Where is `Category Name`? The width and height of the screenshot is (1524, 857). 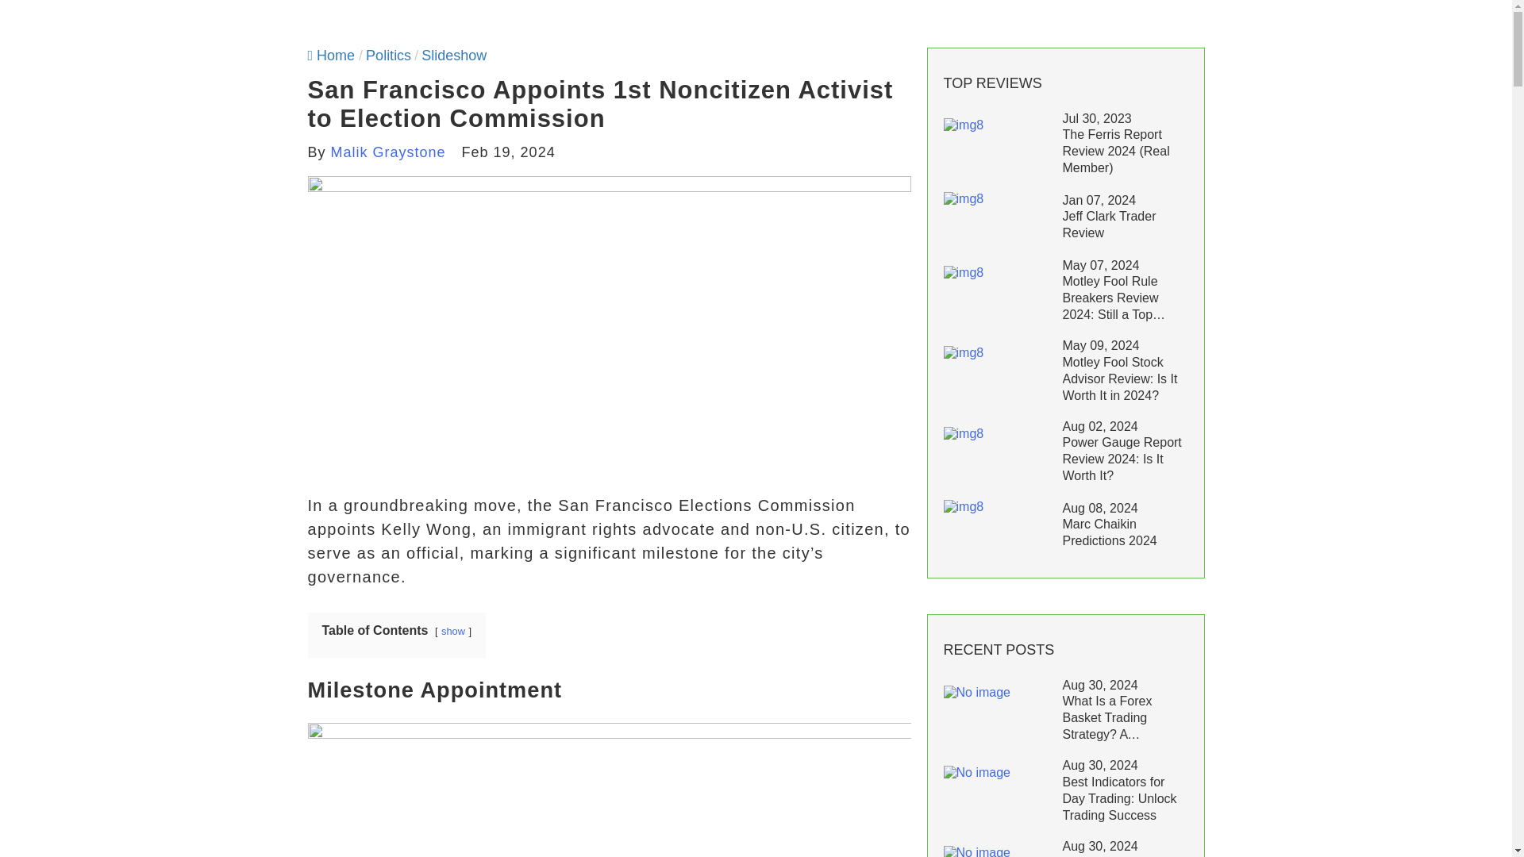 Category Name is located at coordinates (388, 56).